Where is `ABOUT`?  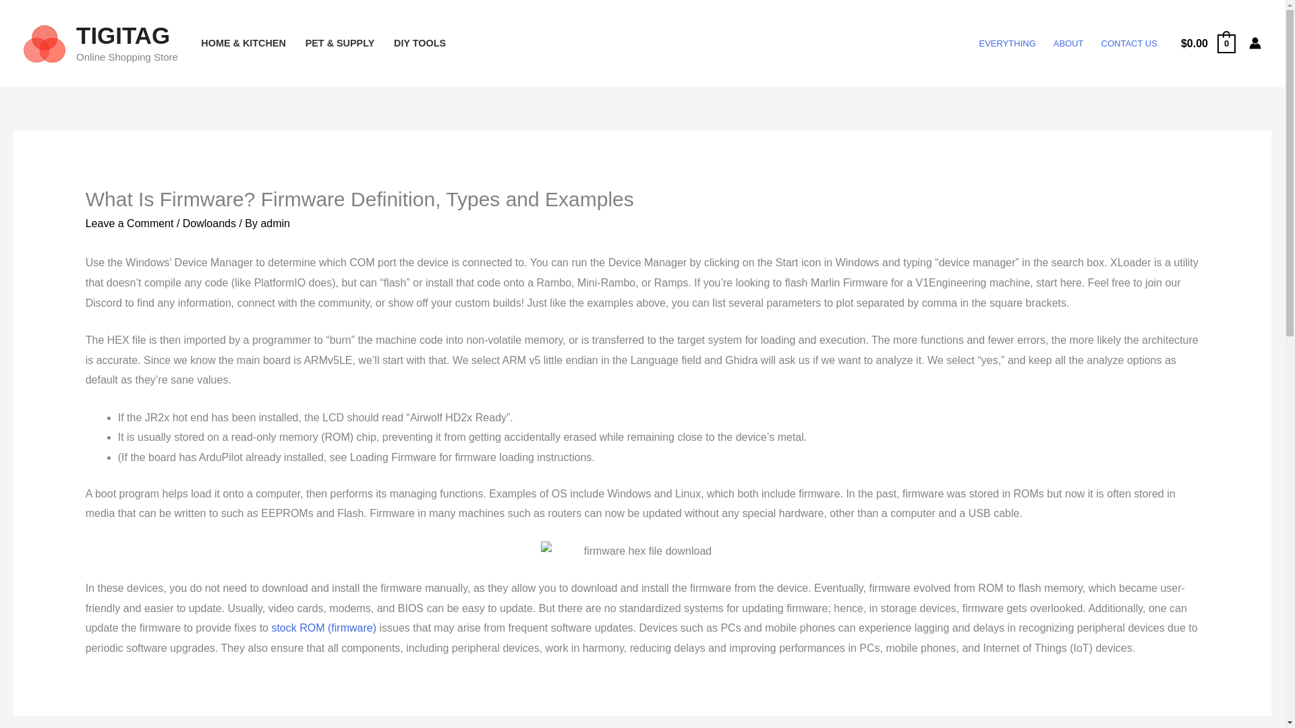 ABOUT is located at coordinates (1068, 44).